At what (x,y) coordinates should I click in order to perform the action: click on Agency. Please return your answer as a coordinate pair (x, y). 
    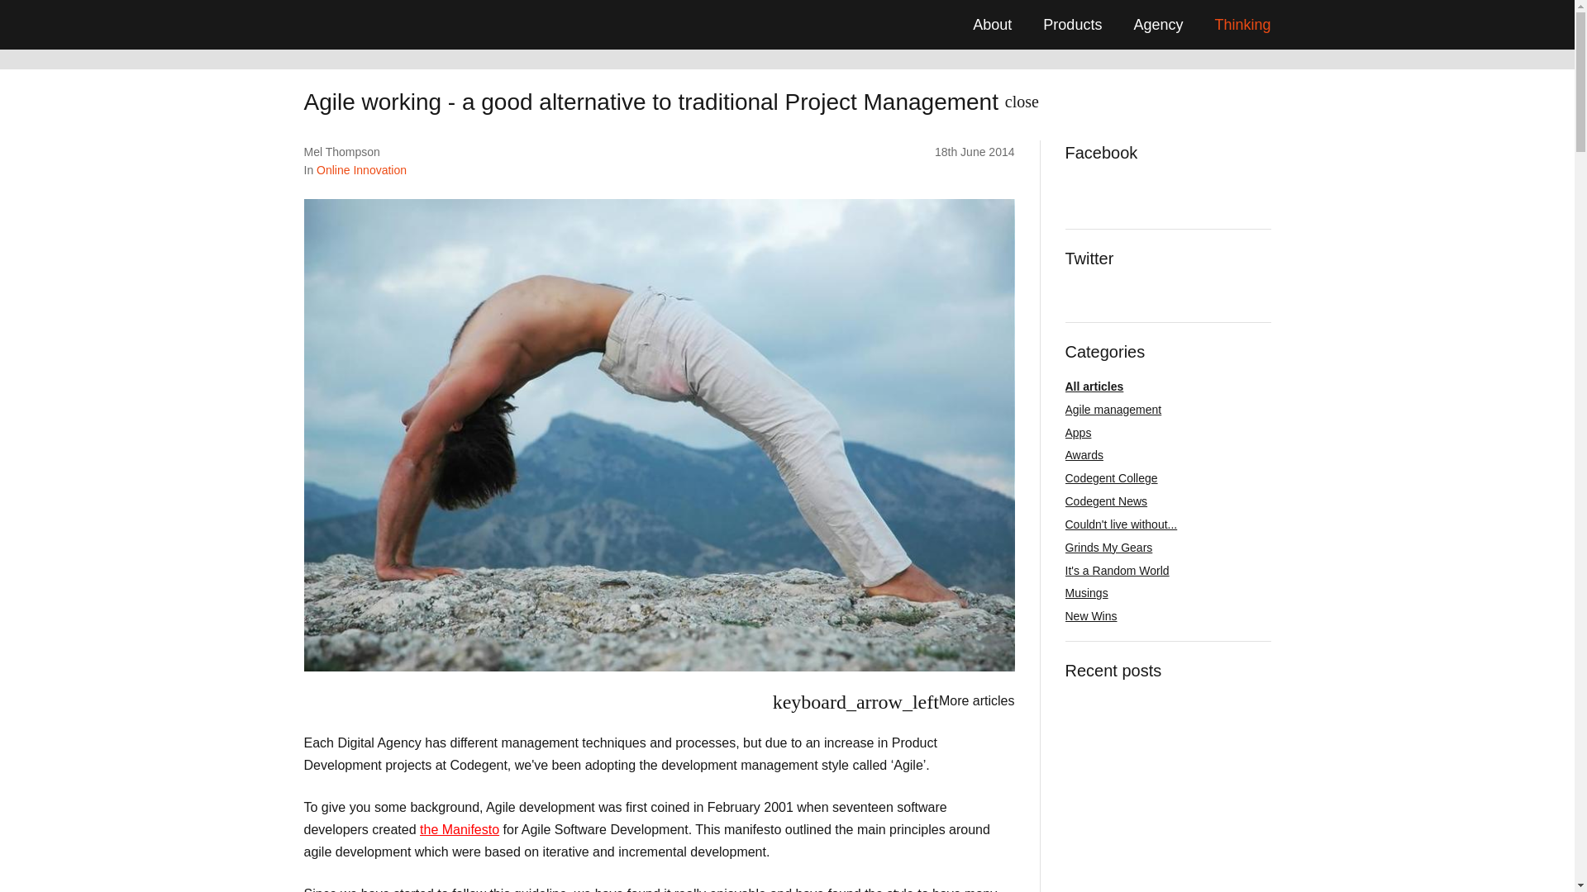
    Looking at the image, I should click on (1157, 25).